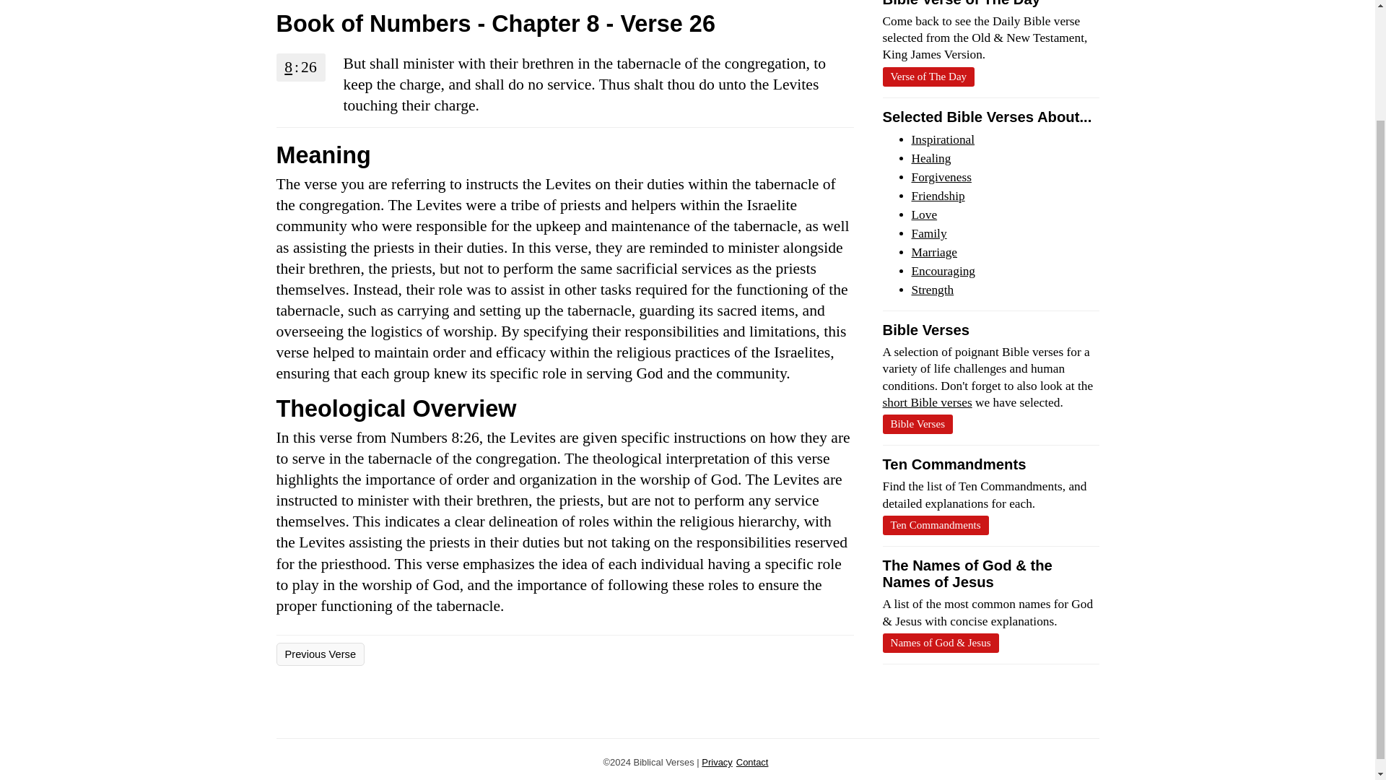 The image size is (1386, 780). Describe the element at coordinates (934, 524) in the screenshot. I see `Ten Commandments` at that location.